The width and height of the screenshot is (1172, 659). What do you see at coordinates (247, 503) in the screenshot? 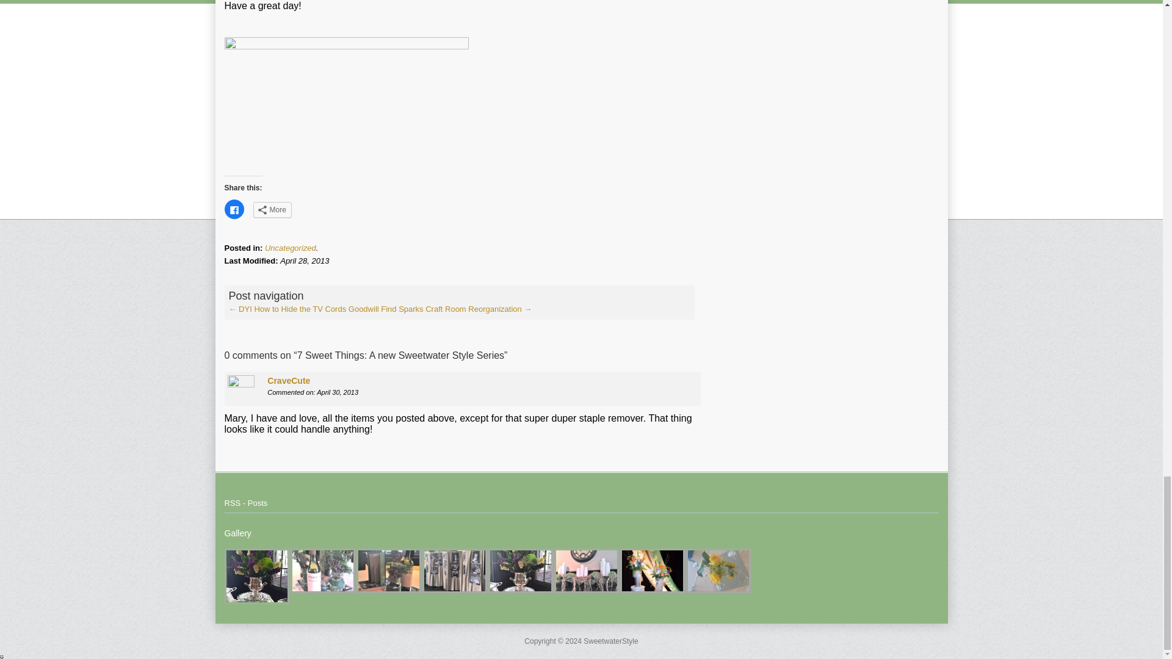
I see `Subscribe to Posts` at bounding box center [247, 503].